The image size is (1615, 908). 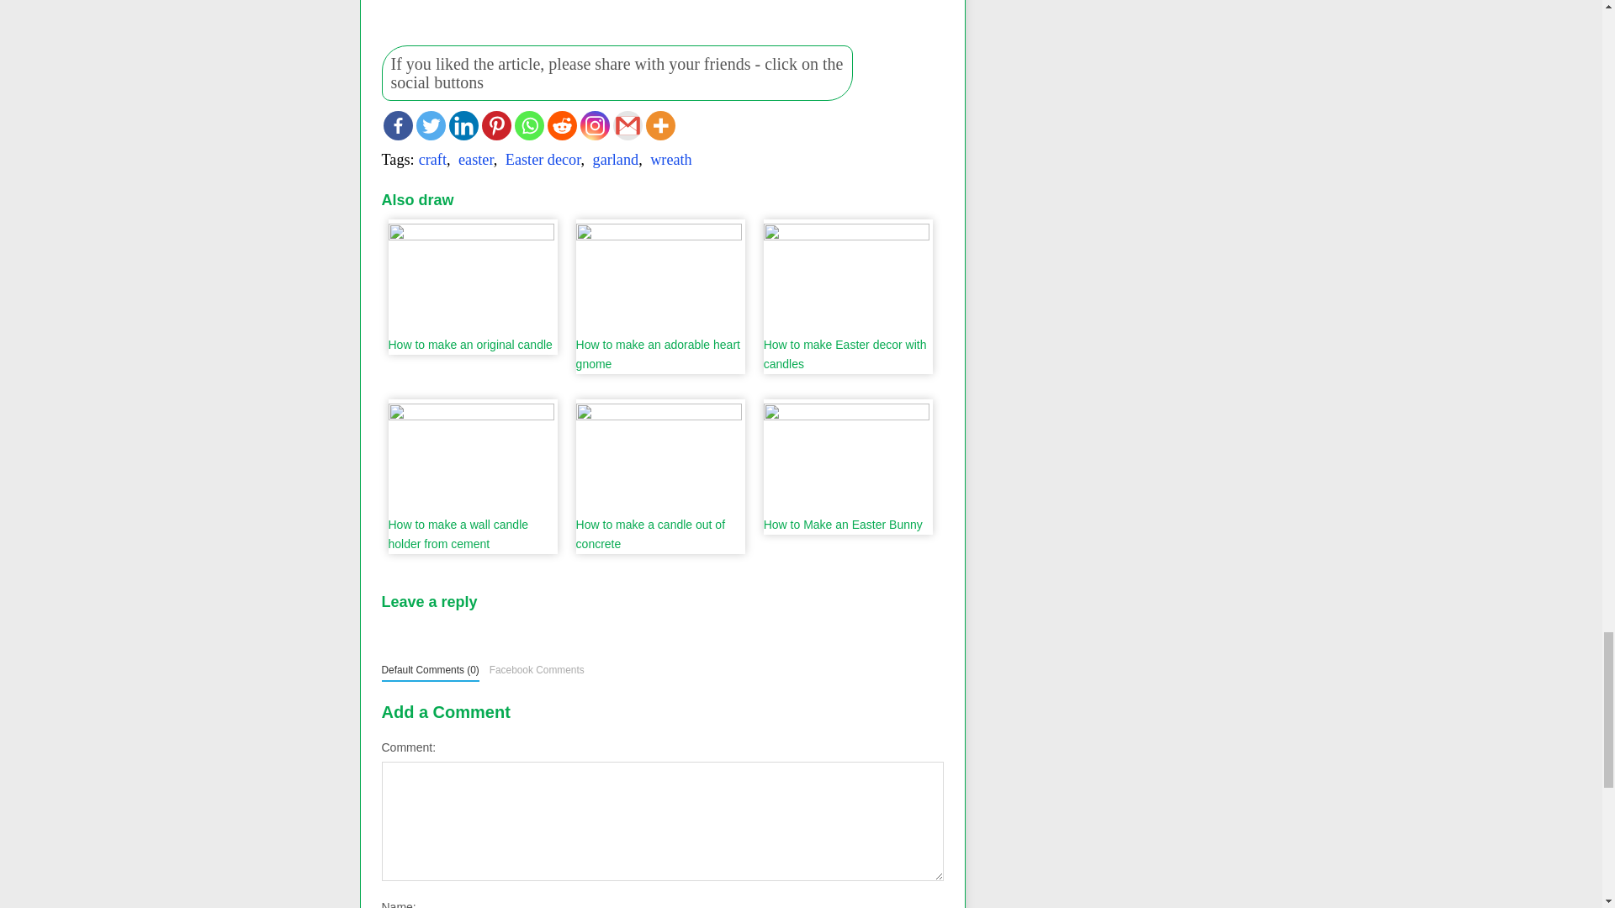 What do you see at coordinates (495, 125) in the screenshot?
I see `Pinterest` at bounding box center [495, 125].